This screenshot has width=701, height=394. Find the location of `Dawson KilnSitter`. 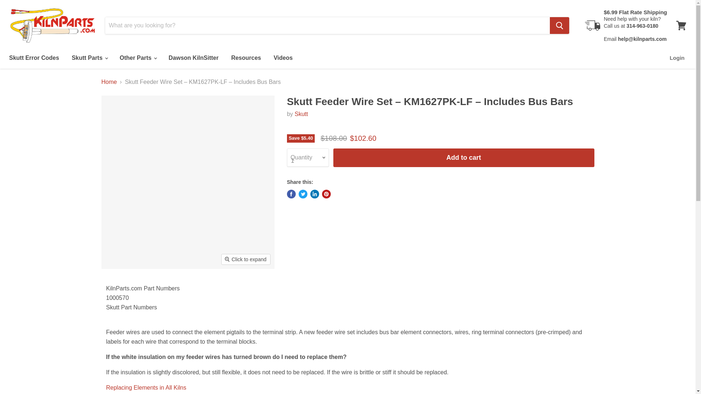

Dawson KilnSitter is located at coordinates (194, 58).